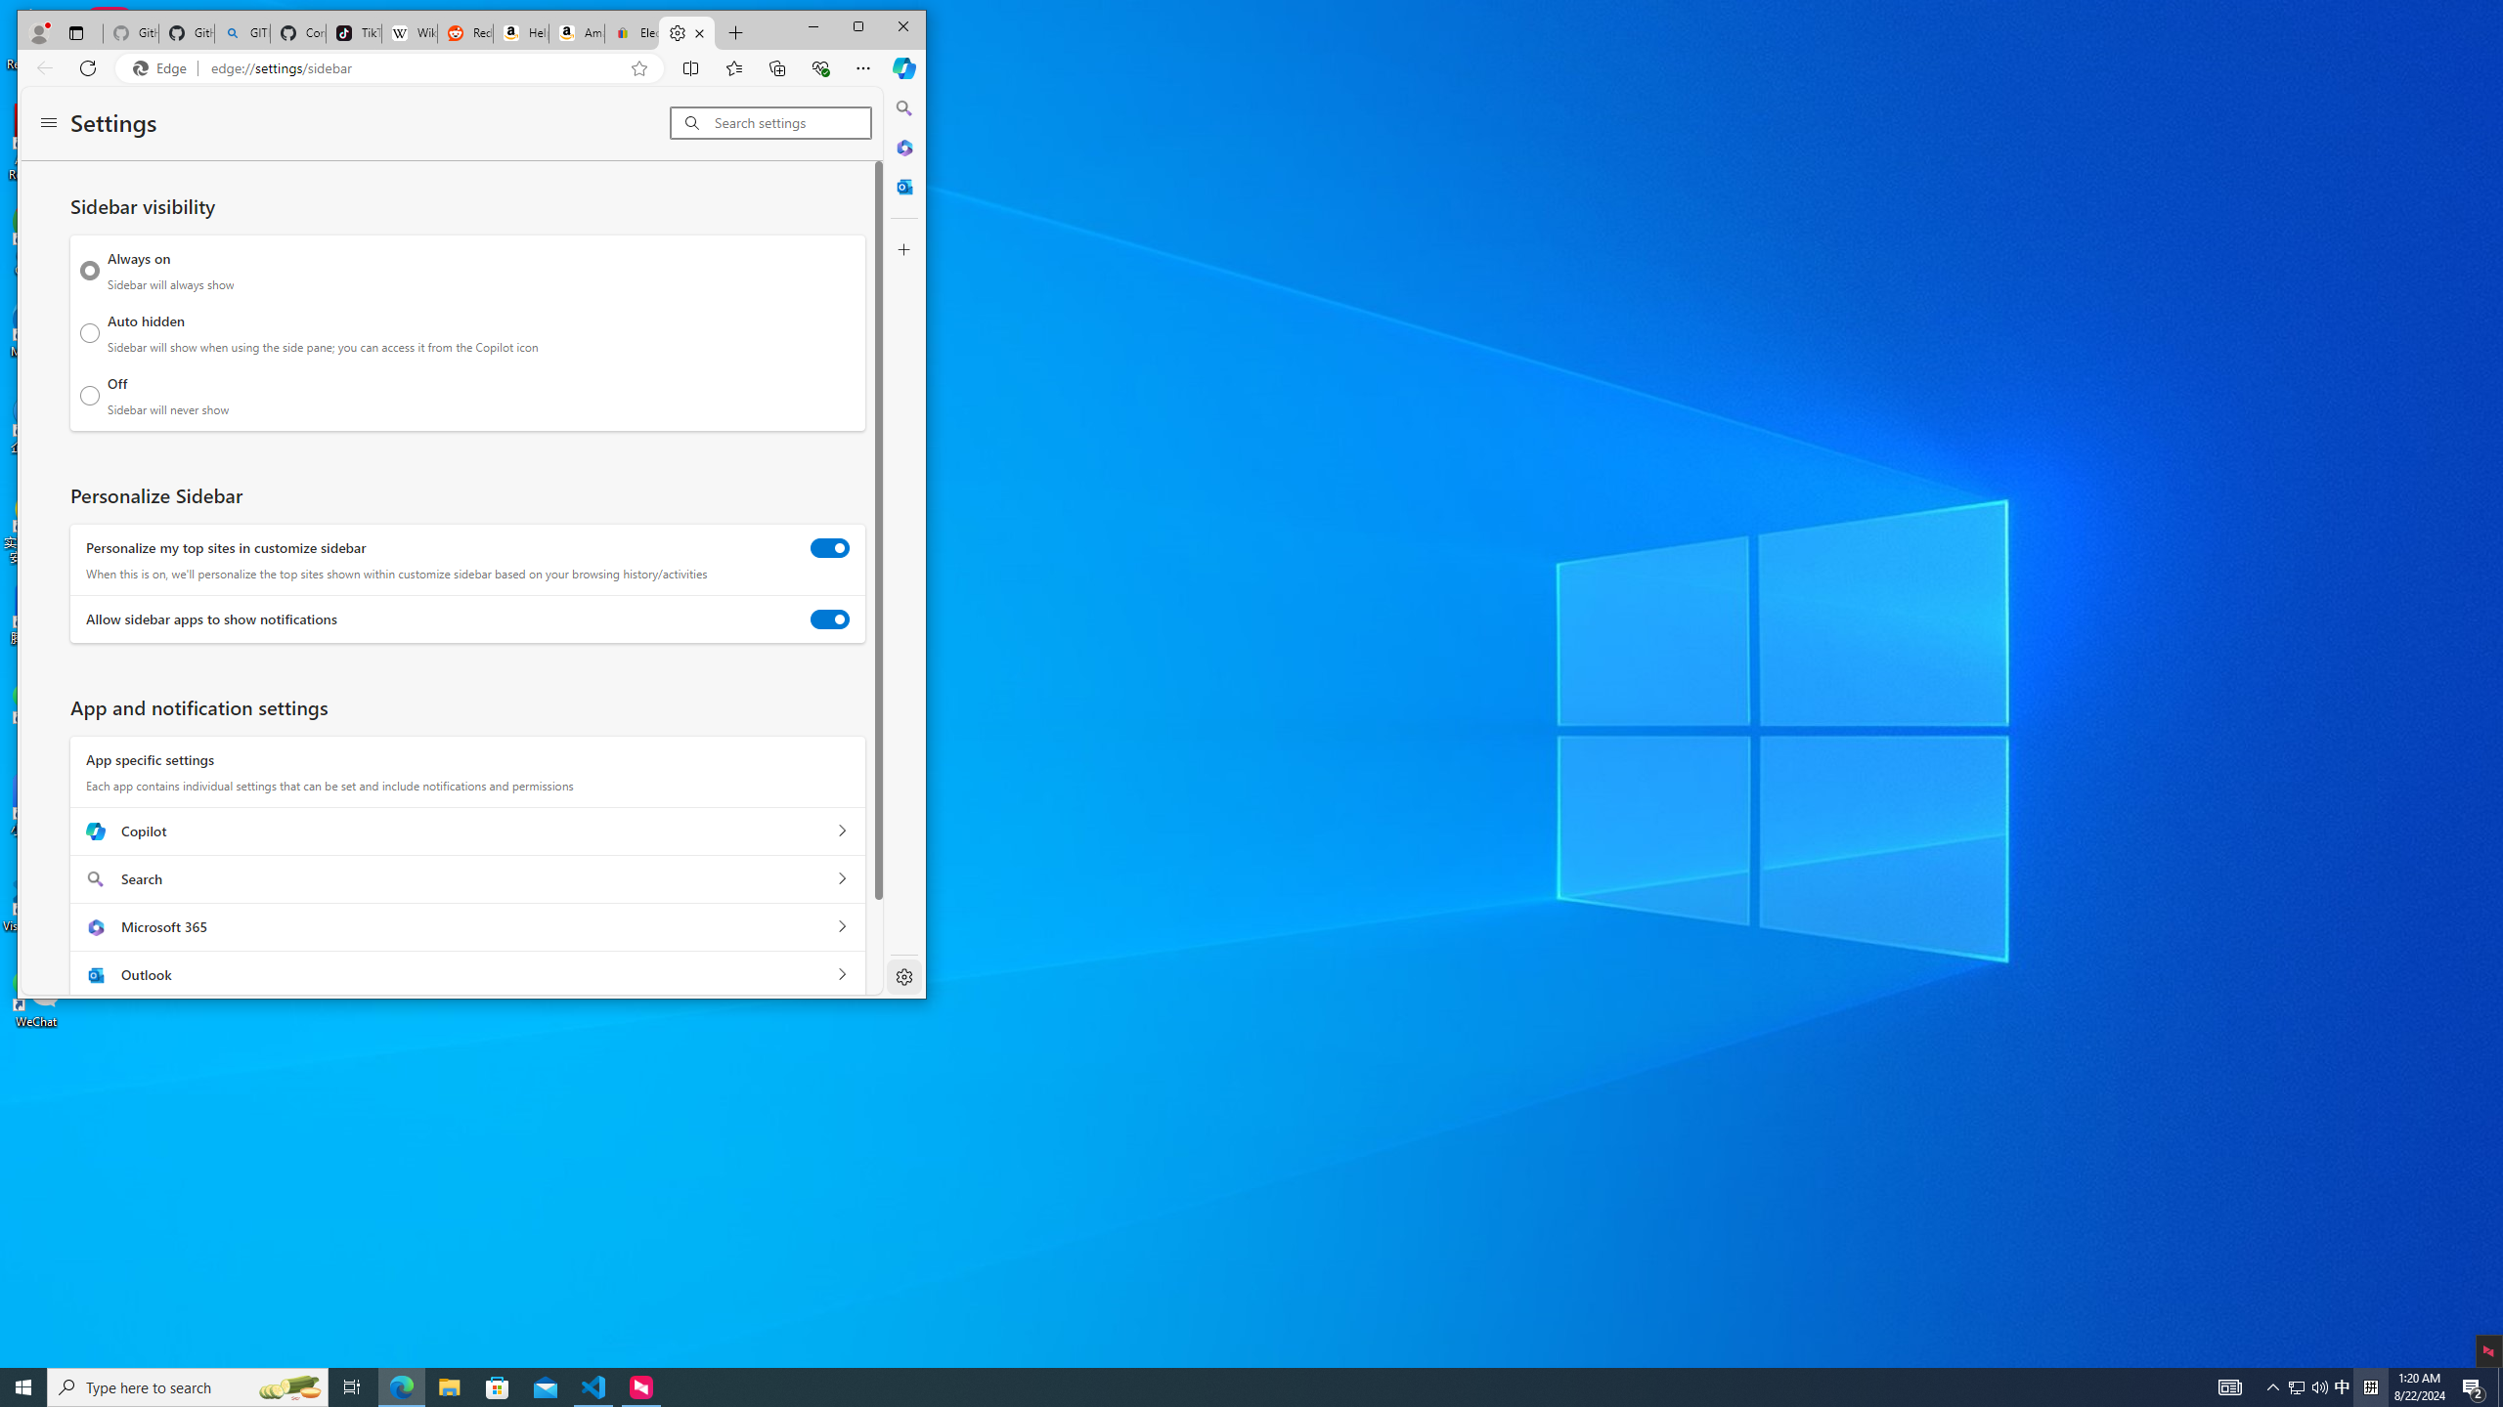 This screenshot has width=2503, height=1407. Describe the element at coordinates (858, 27) in the screenshot. I see `Maximize` at that location.